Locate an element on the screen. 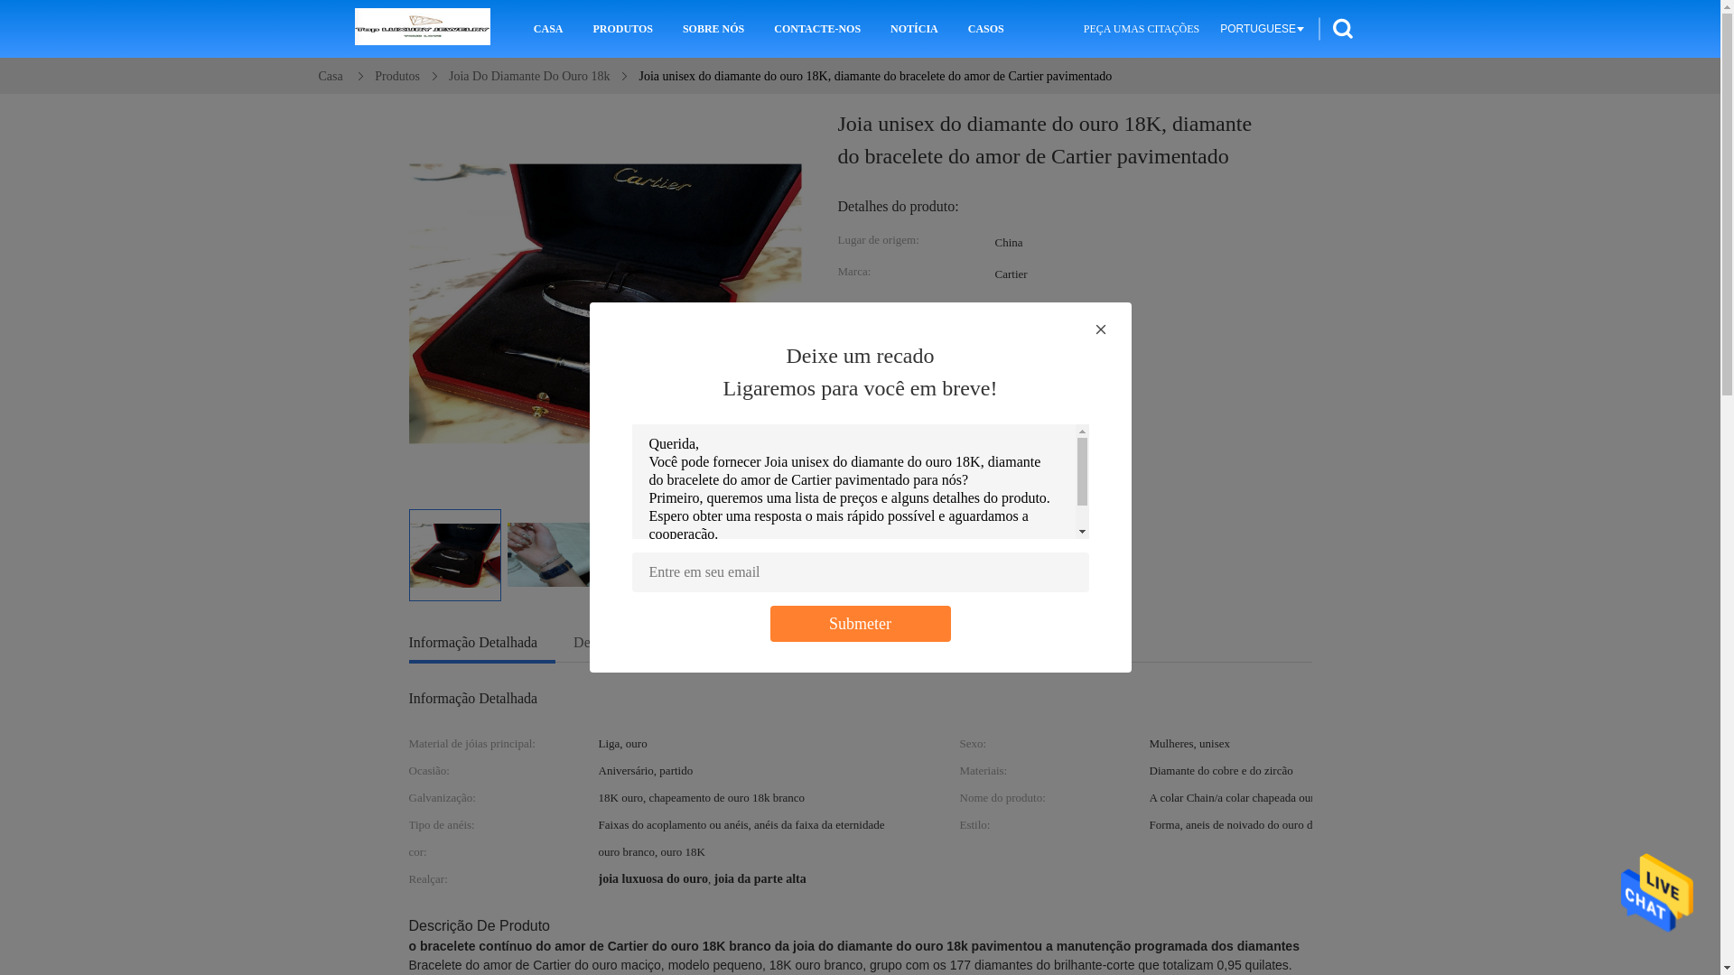 This screenshot has height=975, width=1734. PRODUTOS is located at coordinates (622, 29).